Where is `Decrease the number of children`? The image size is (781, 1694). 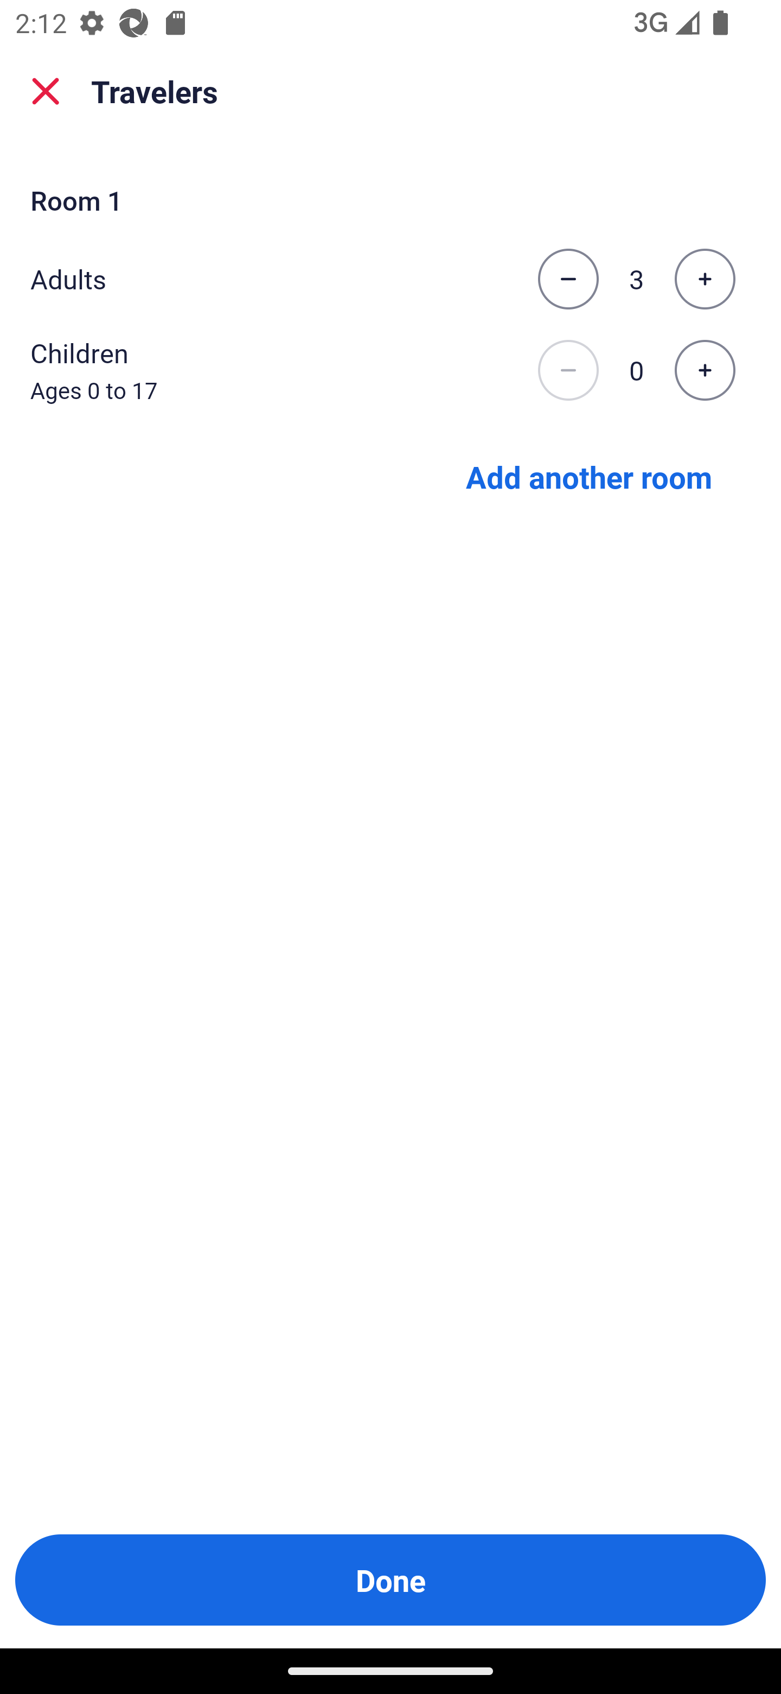 Decrease the number of children is located at coordinates (568, 371).